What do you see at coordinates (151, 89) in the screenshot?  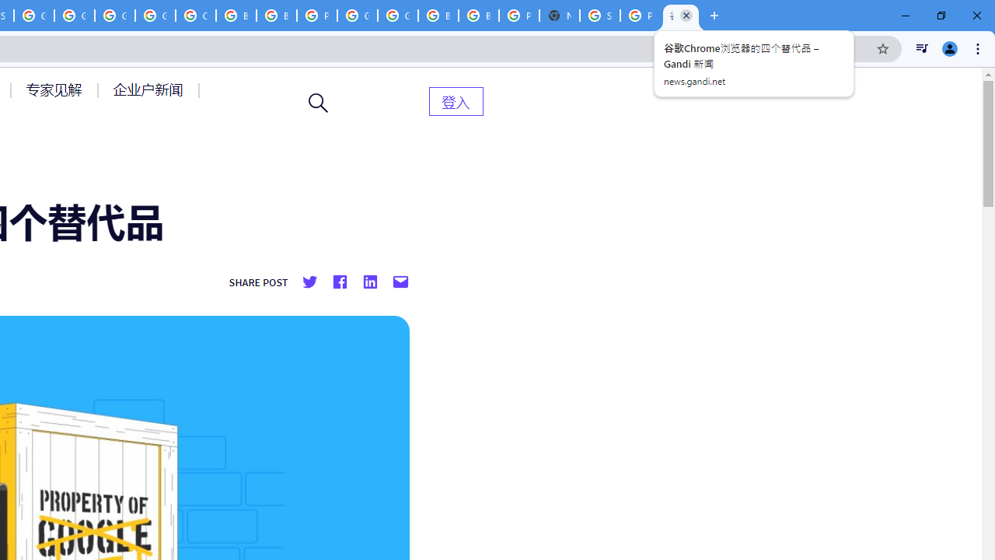 I see `AutomationID: menu-item-77765` at bounding box center [151, 89].